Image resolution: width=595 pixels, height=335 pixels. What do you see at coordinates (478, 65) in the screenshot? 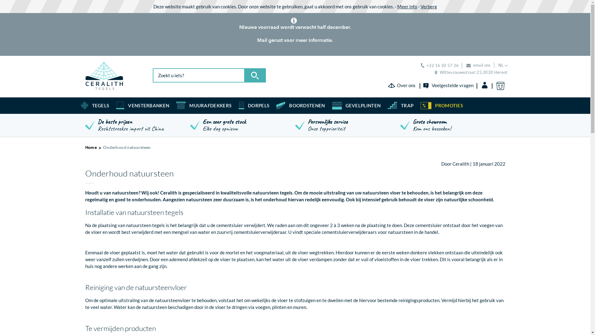
I see `email ons` at bounding box center [478, 65].